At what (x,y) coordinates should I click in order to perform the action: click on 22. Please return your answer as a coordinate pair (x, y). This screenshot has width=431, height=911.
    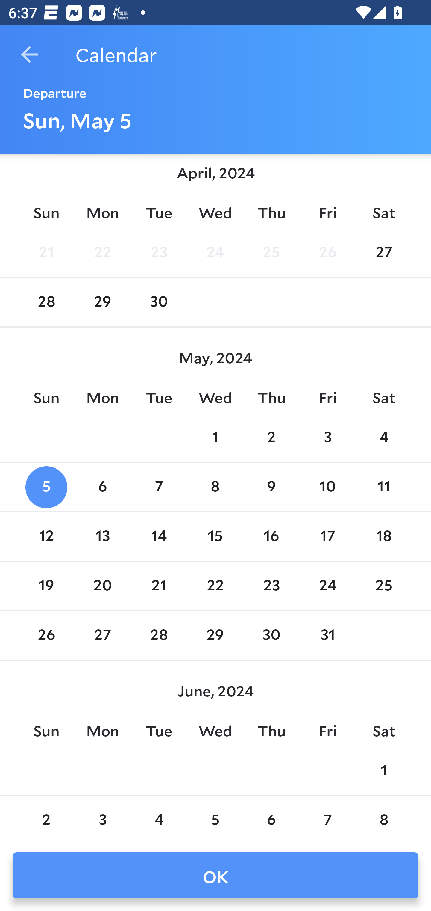
    Looking at the image, I should click on (103, 253).